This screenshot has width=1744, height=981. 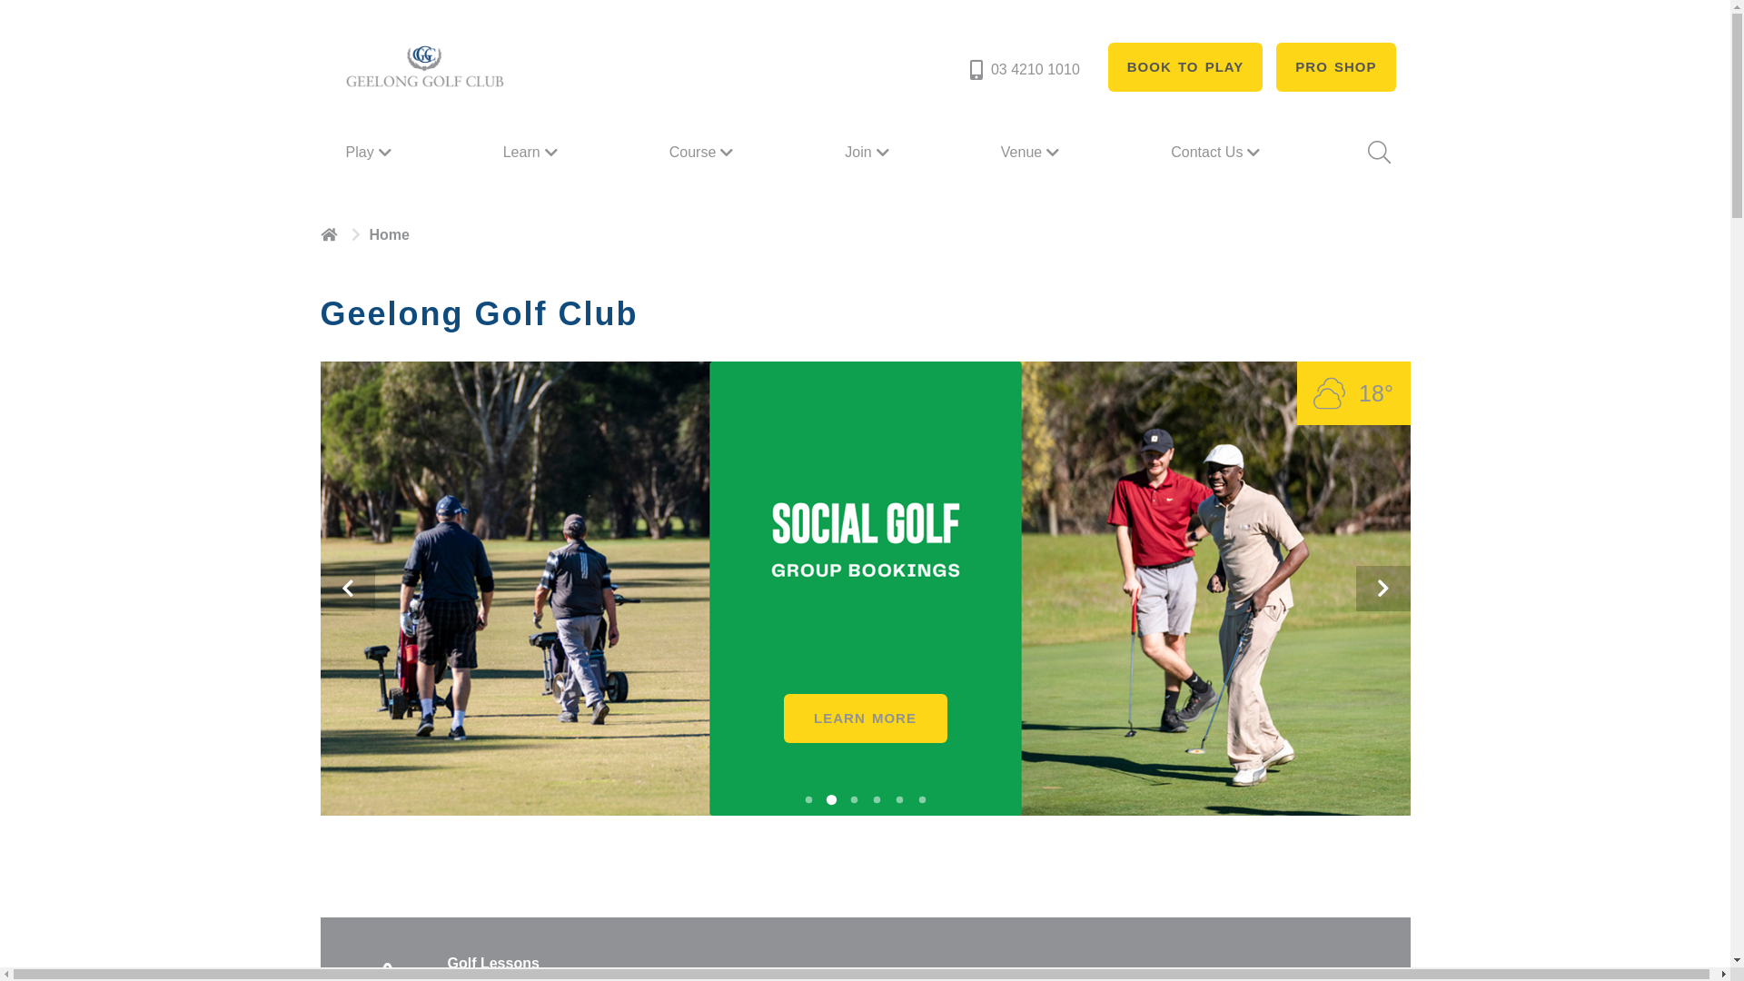 What do you see at coordinates (1217, 153) in the screenshot?
I see `Contact Us` at bounding box center [1217, 153].